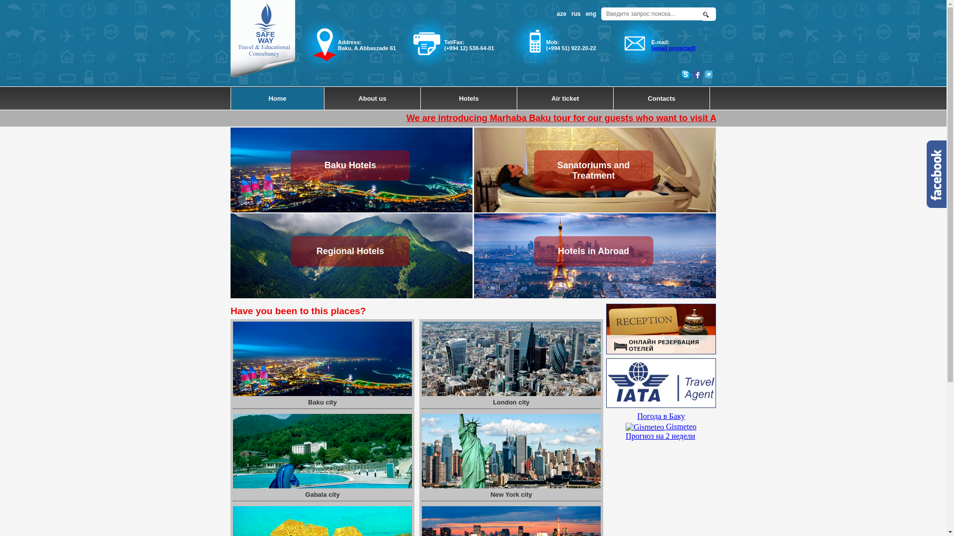  Describe the element at coordinates (674, 48) in the screenshot. I see `[email protected]` at that location.